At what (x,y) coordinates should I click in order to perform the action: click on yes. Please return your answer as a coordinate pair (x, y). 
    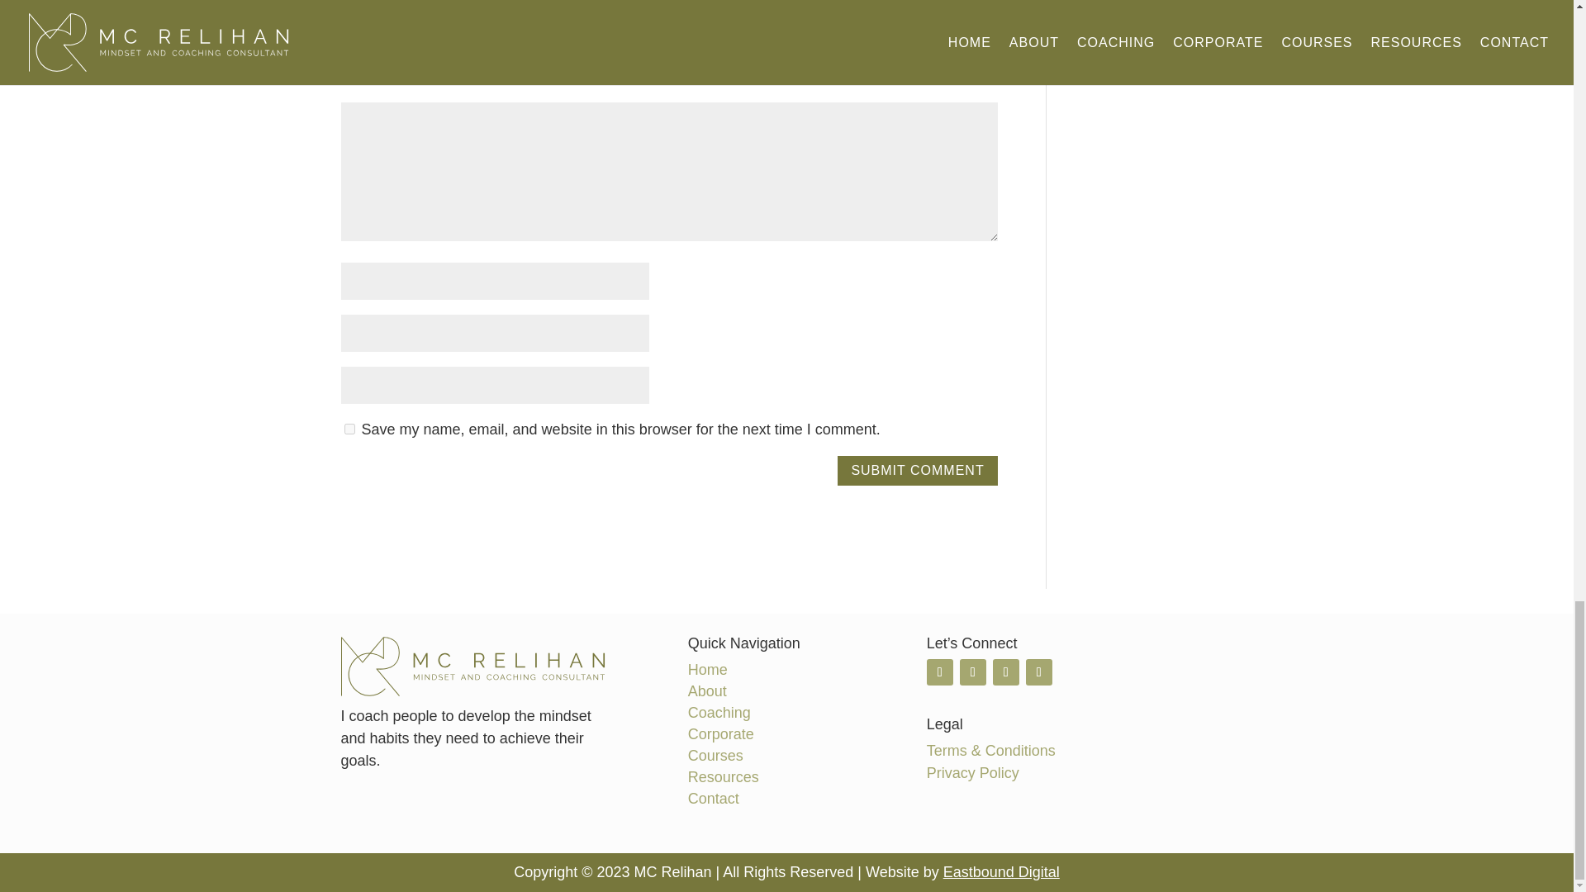
    Looking at the image, I should click on (349, 429).